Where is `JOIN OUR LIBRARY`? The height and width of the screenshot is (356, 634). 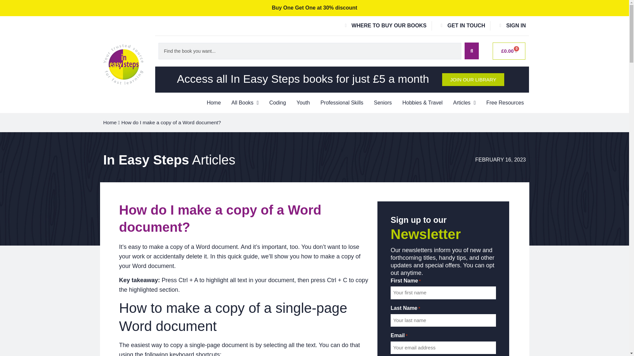 JOIN OUR LIBRARY is located at coordinates (473, 80).